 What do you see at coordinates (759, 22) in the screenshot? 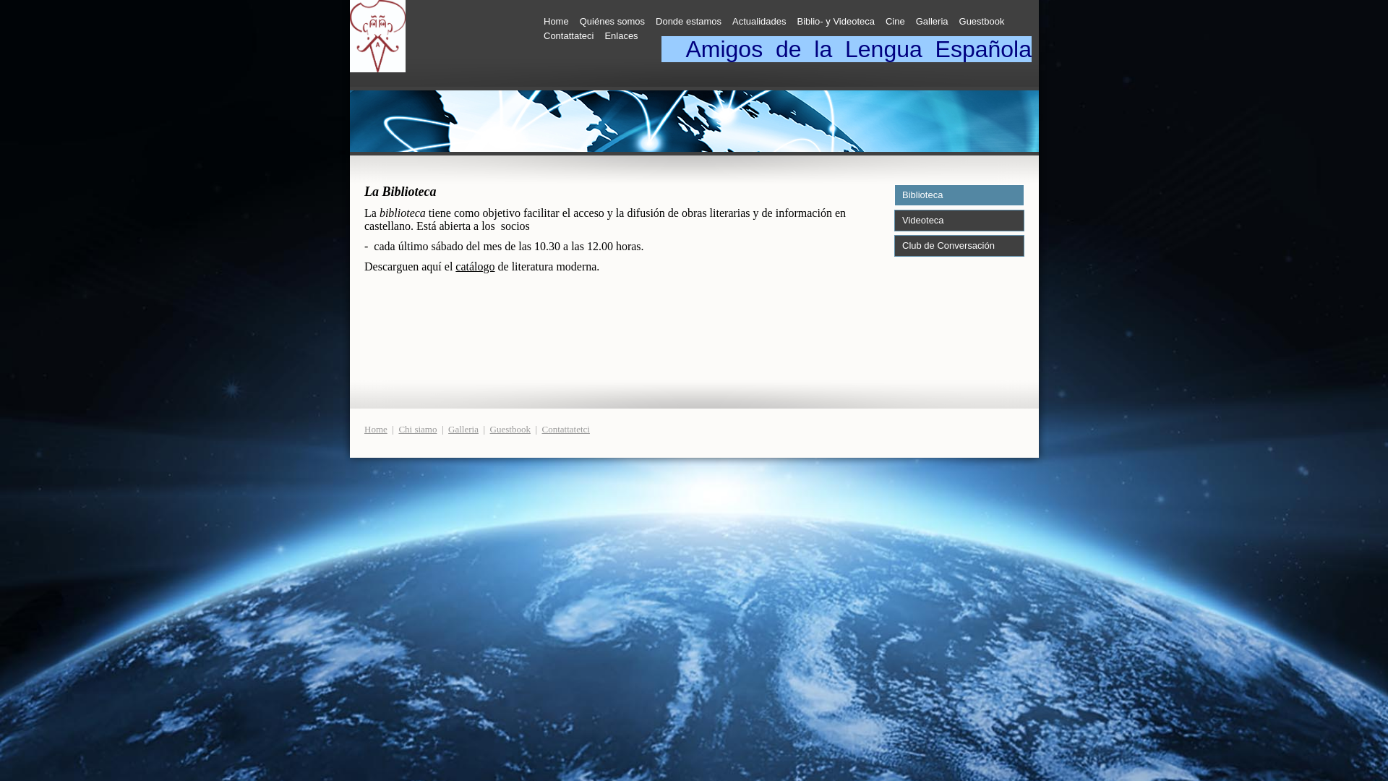
I see `Actualidades` at bounding box center [759, 22].